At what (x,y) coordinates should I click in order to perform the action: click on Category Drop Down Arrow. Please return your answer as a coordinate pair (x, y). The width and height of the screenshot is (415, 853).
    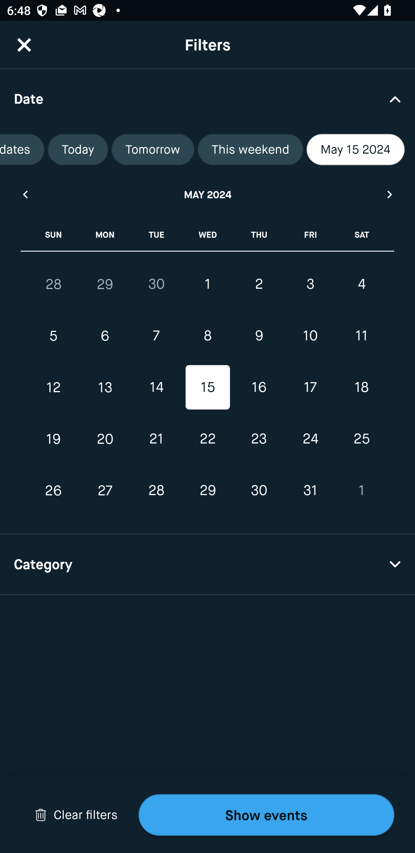
    Looking at the image, I should click on (207, 565).